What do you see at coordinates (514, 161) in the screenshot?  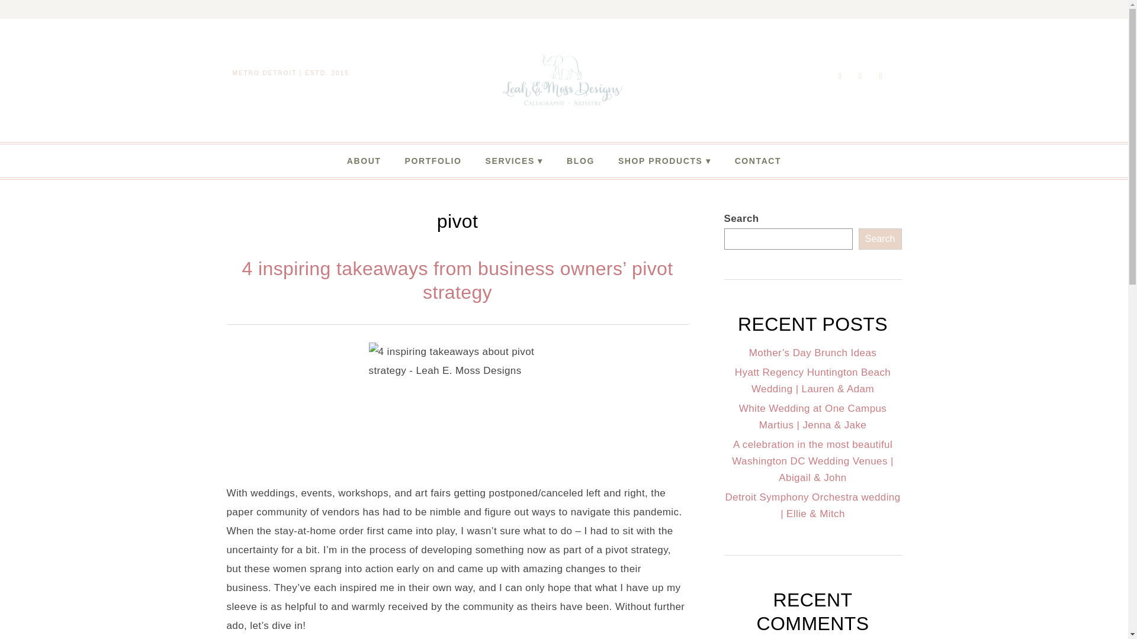 I see `SERVICES` at bounding box center [514, 161].